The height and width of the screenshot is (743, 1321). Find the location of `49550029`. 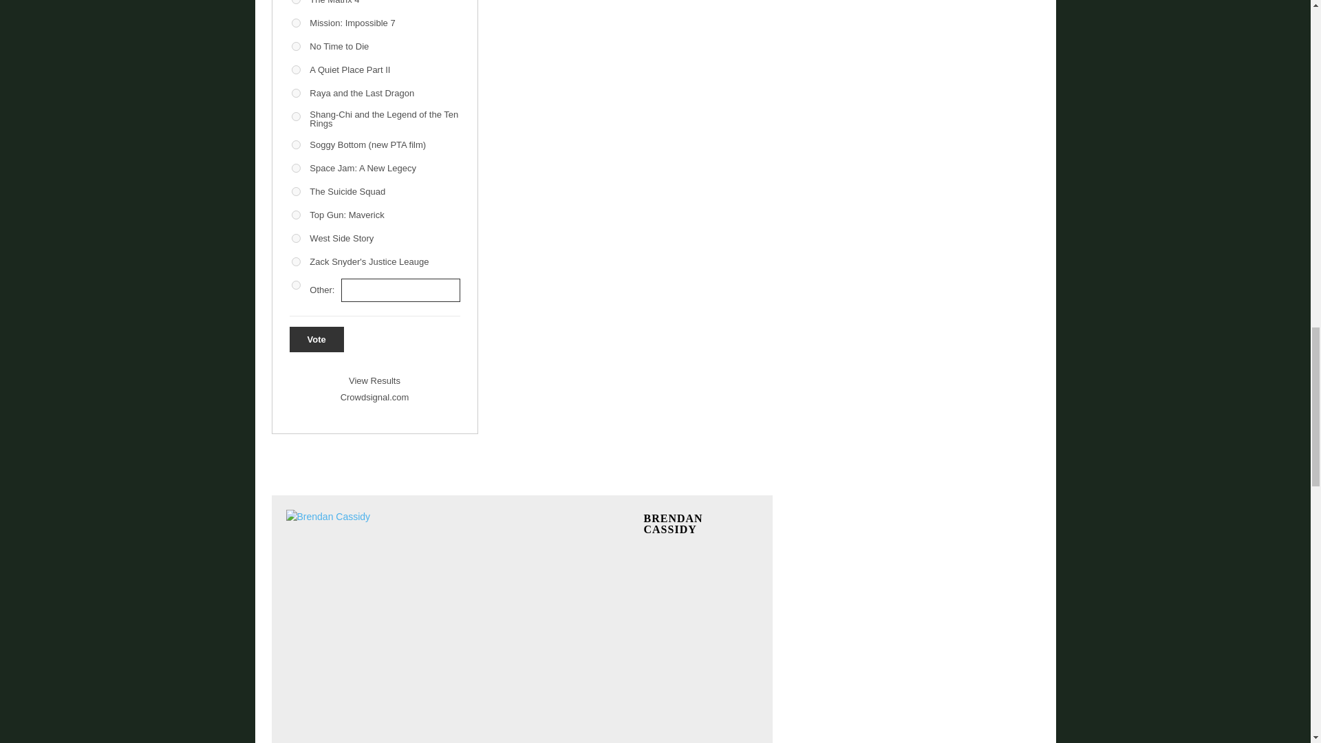

49550029 is located at coordinates (296, 2).